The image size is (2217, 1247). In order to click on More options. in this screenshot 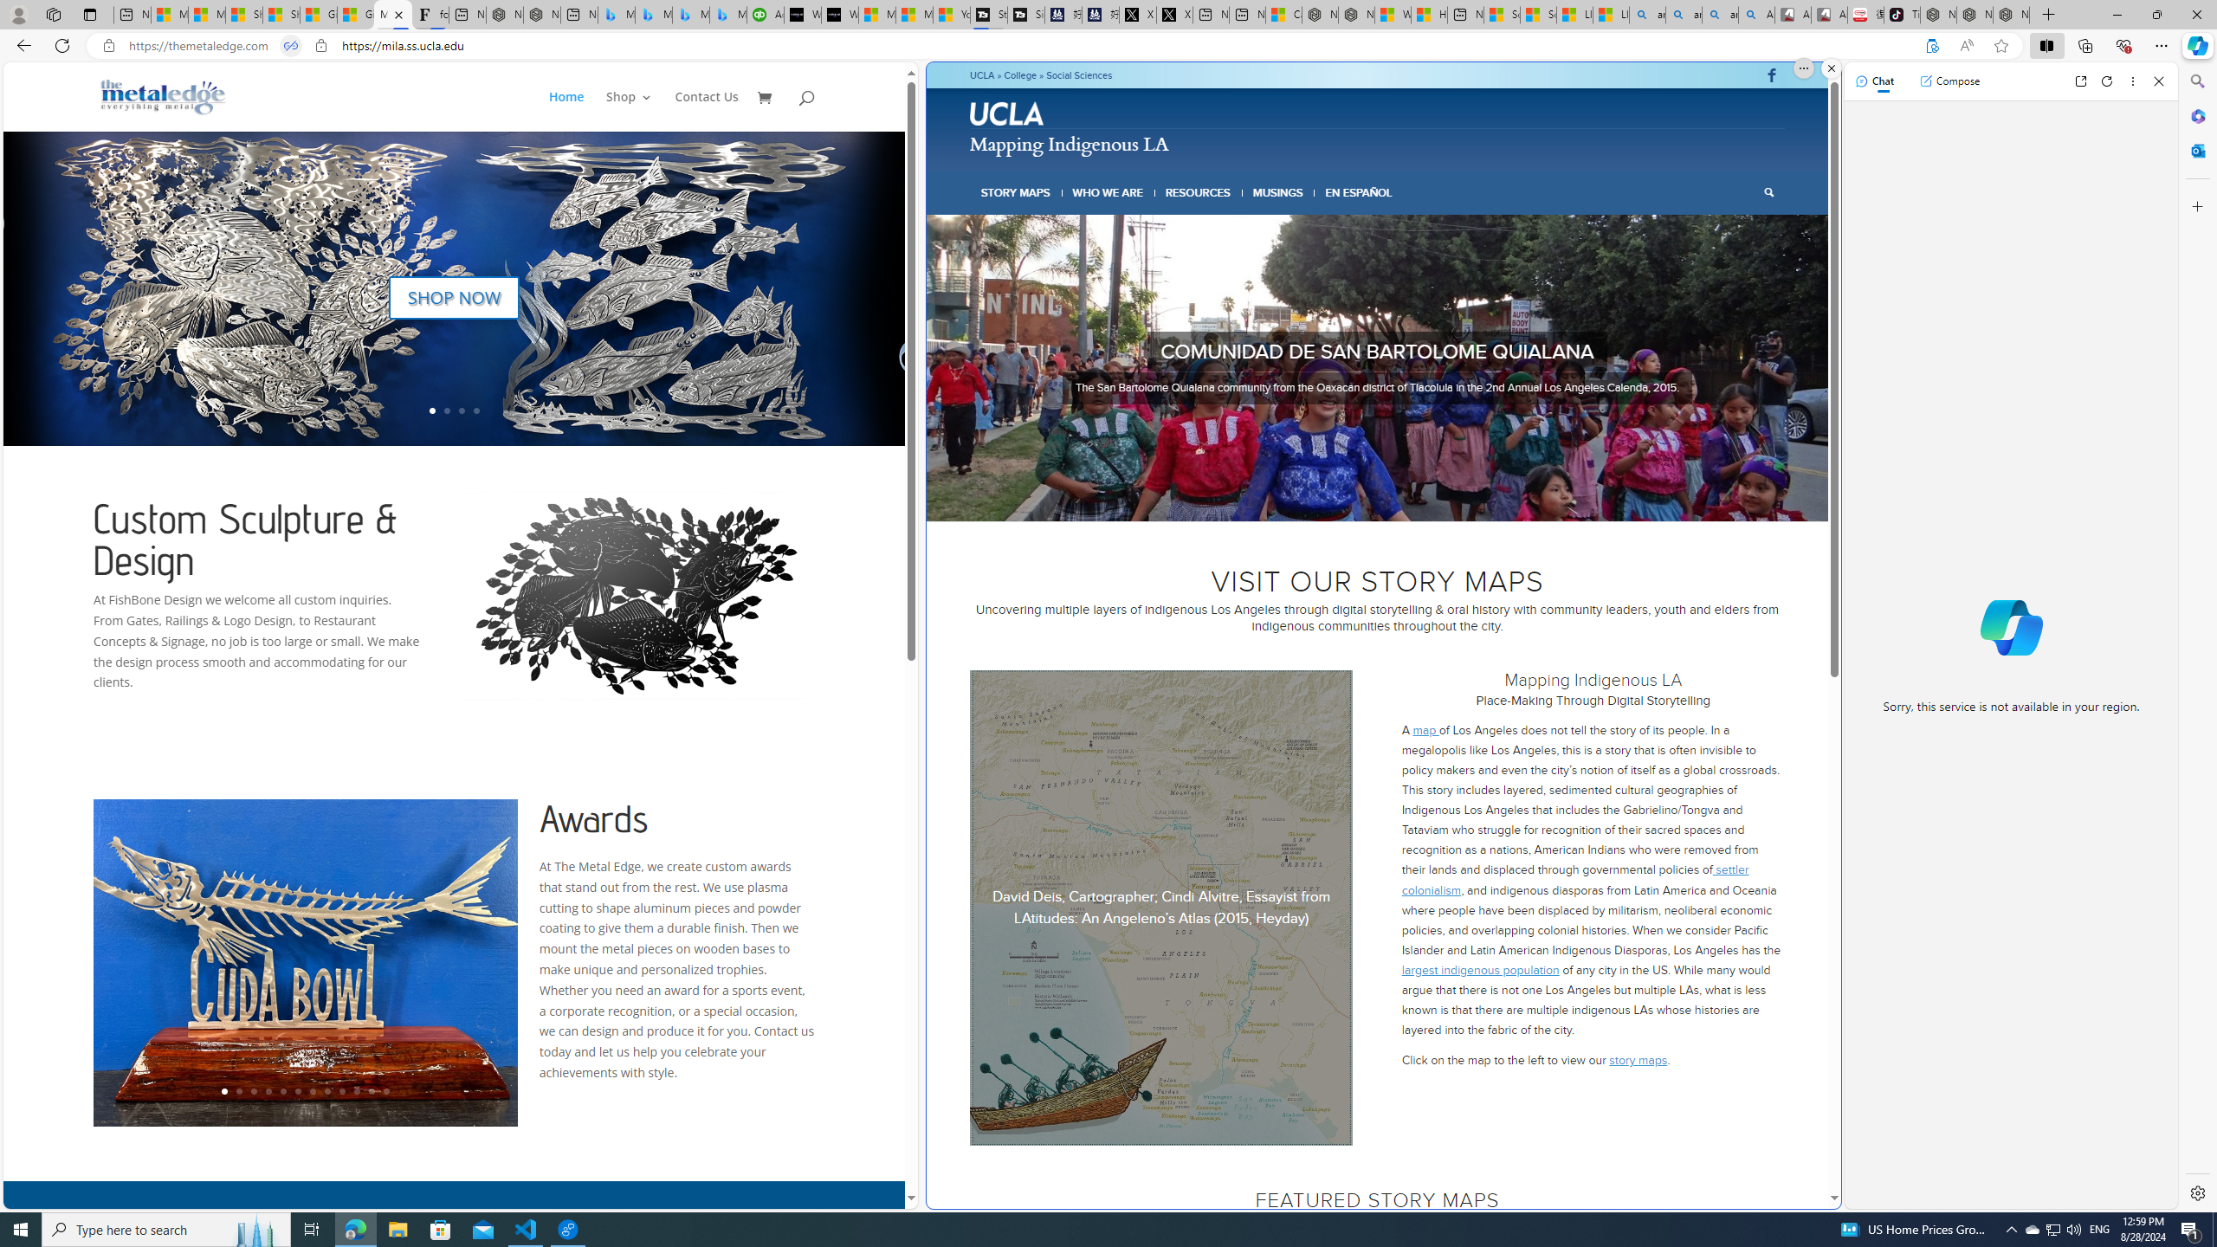, I will do `click(1803, 68)`.